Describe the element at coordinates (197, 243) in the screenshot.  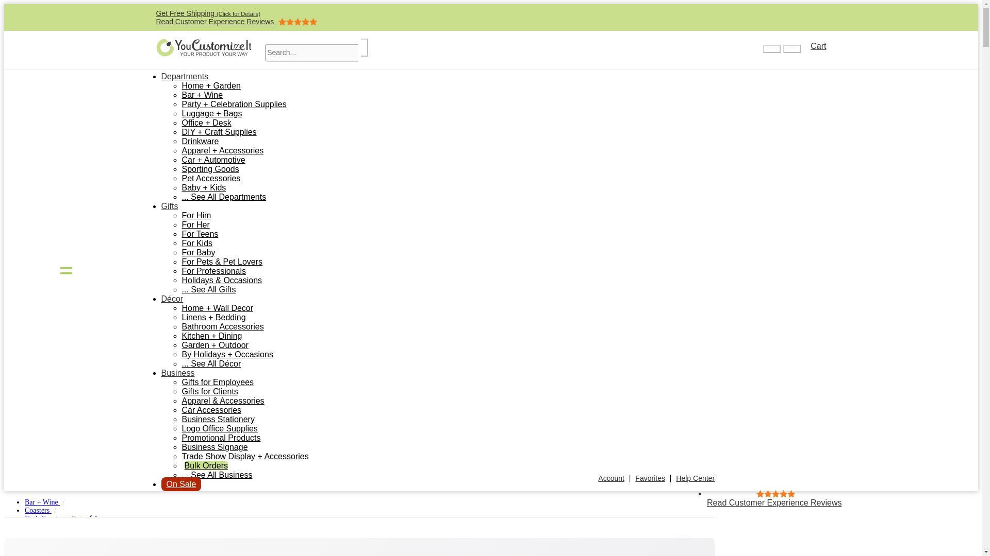
I see `For Kids` at that location.